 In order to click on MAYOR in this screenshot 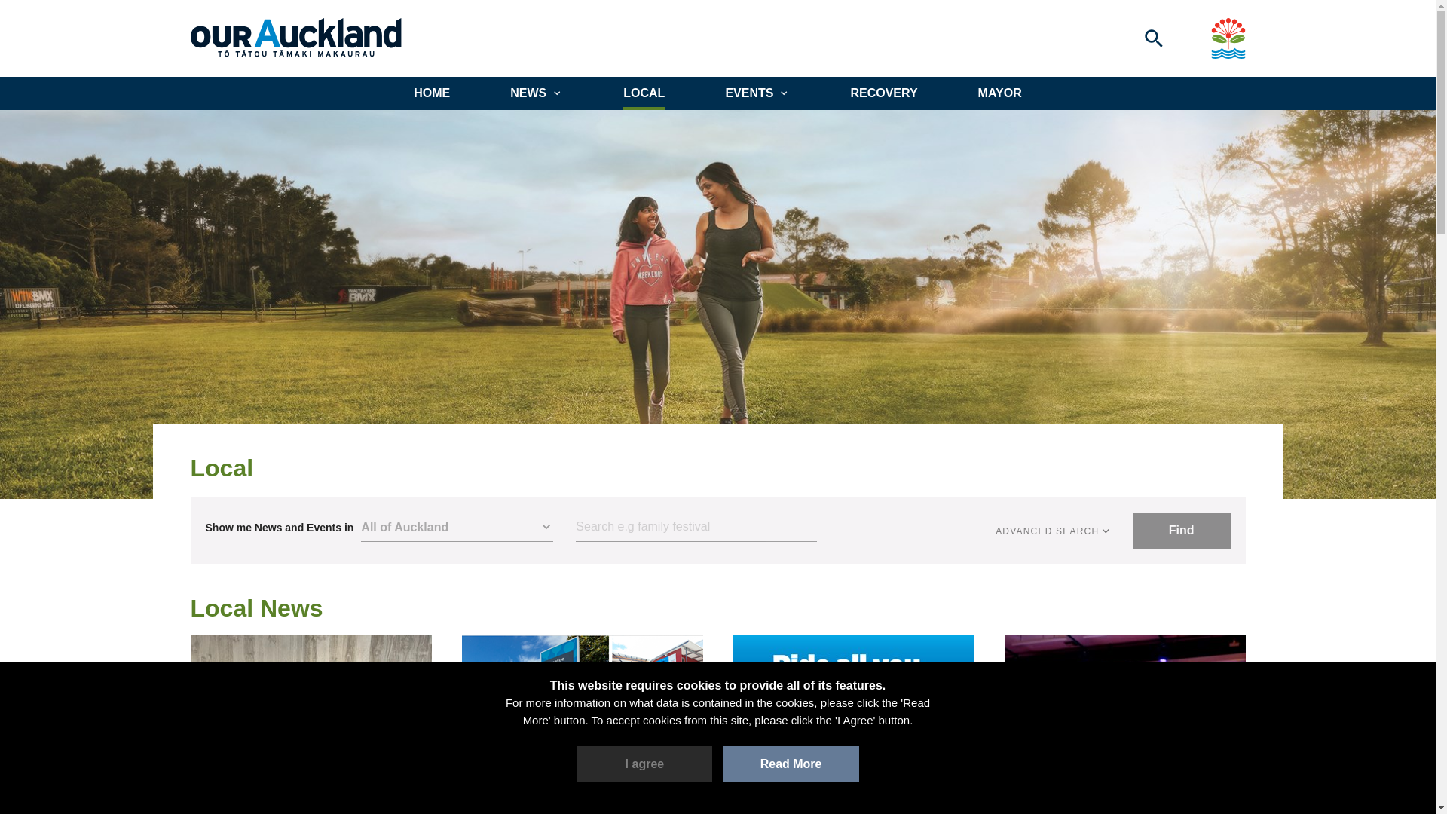, I will do `click(999, 93)`.